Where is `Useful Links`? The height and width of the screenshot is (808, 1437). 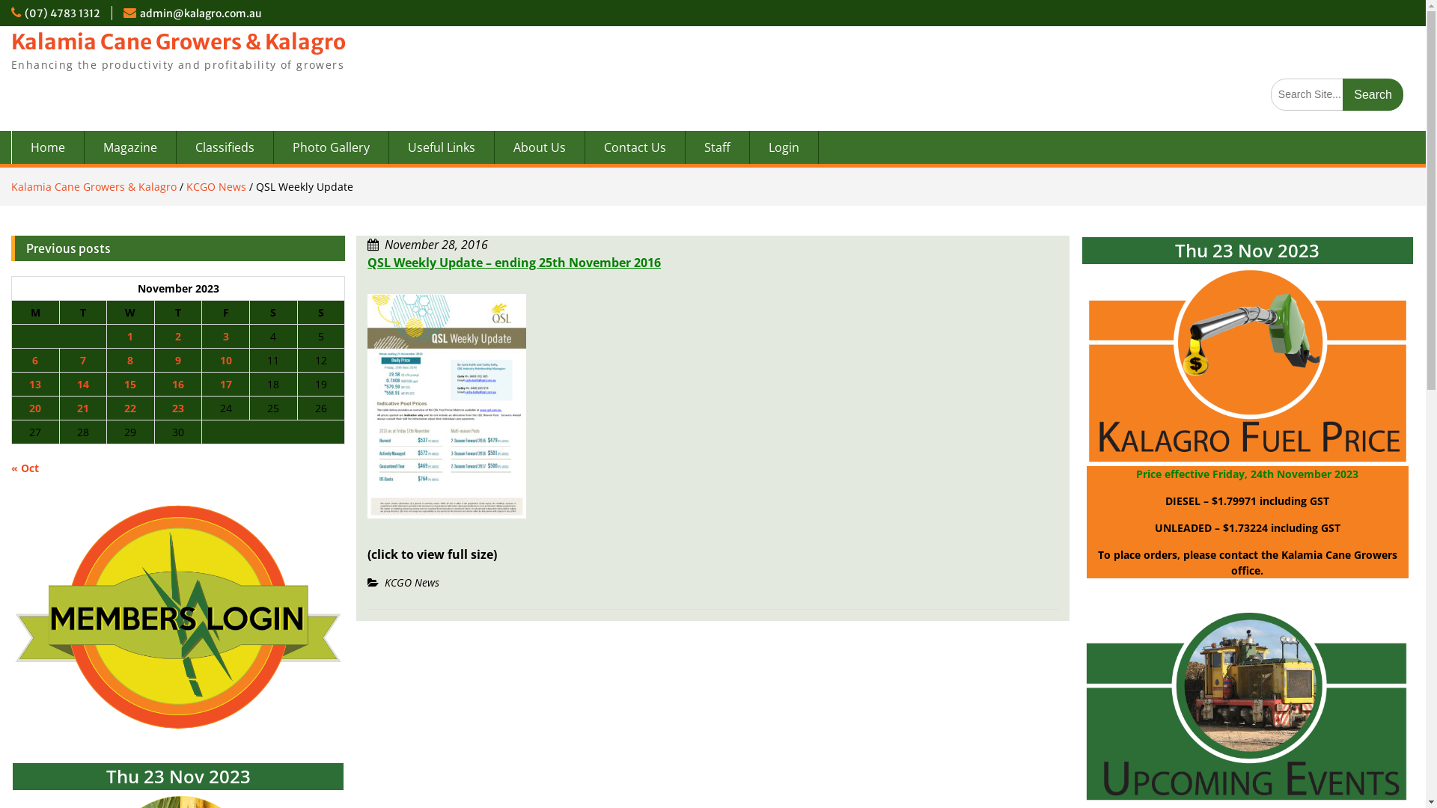
Useful Links is located at coordinates (442, 147).